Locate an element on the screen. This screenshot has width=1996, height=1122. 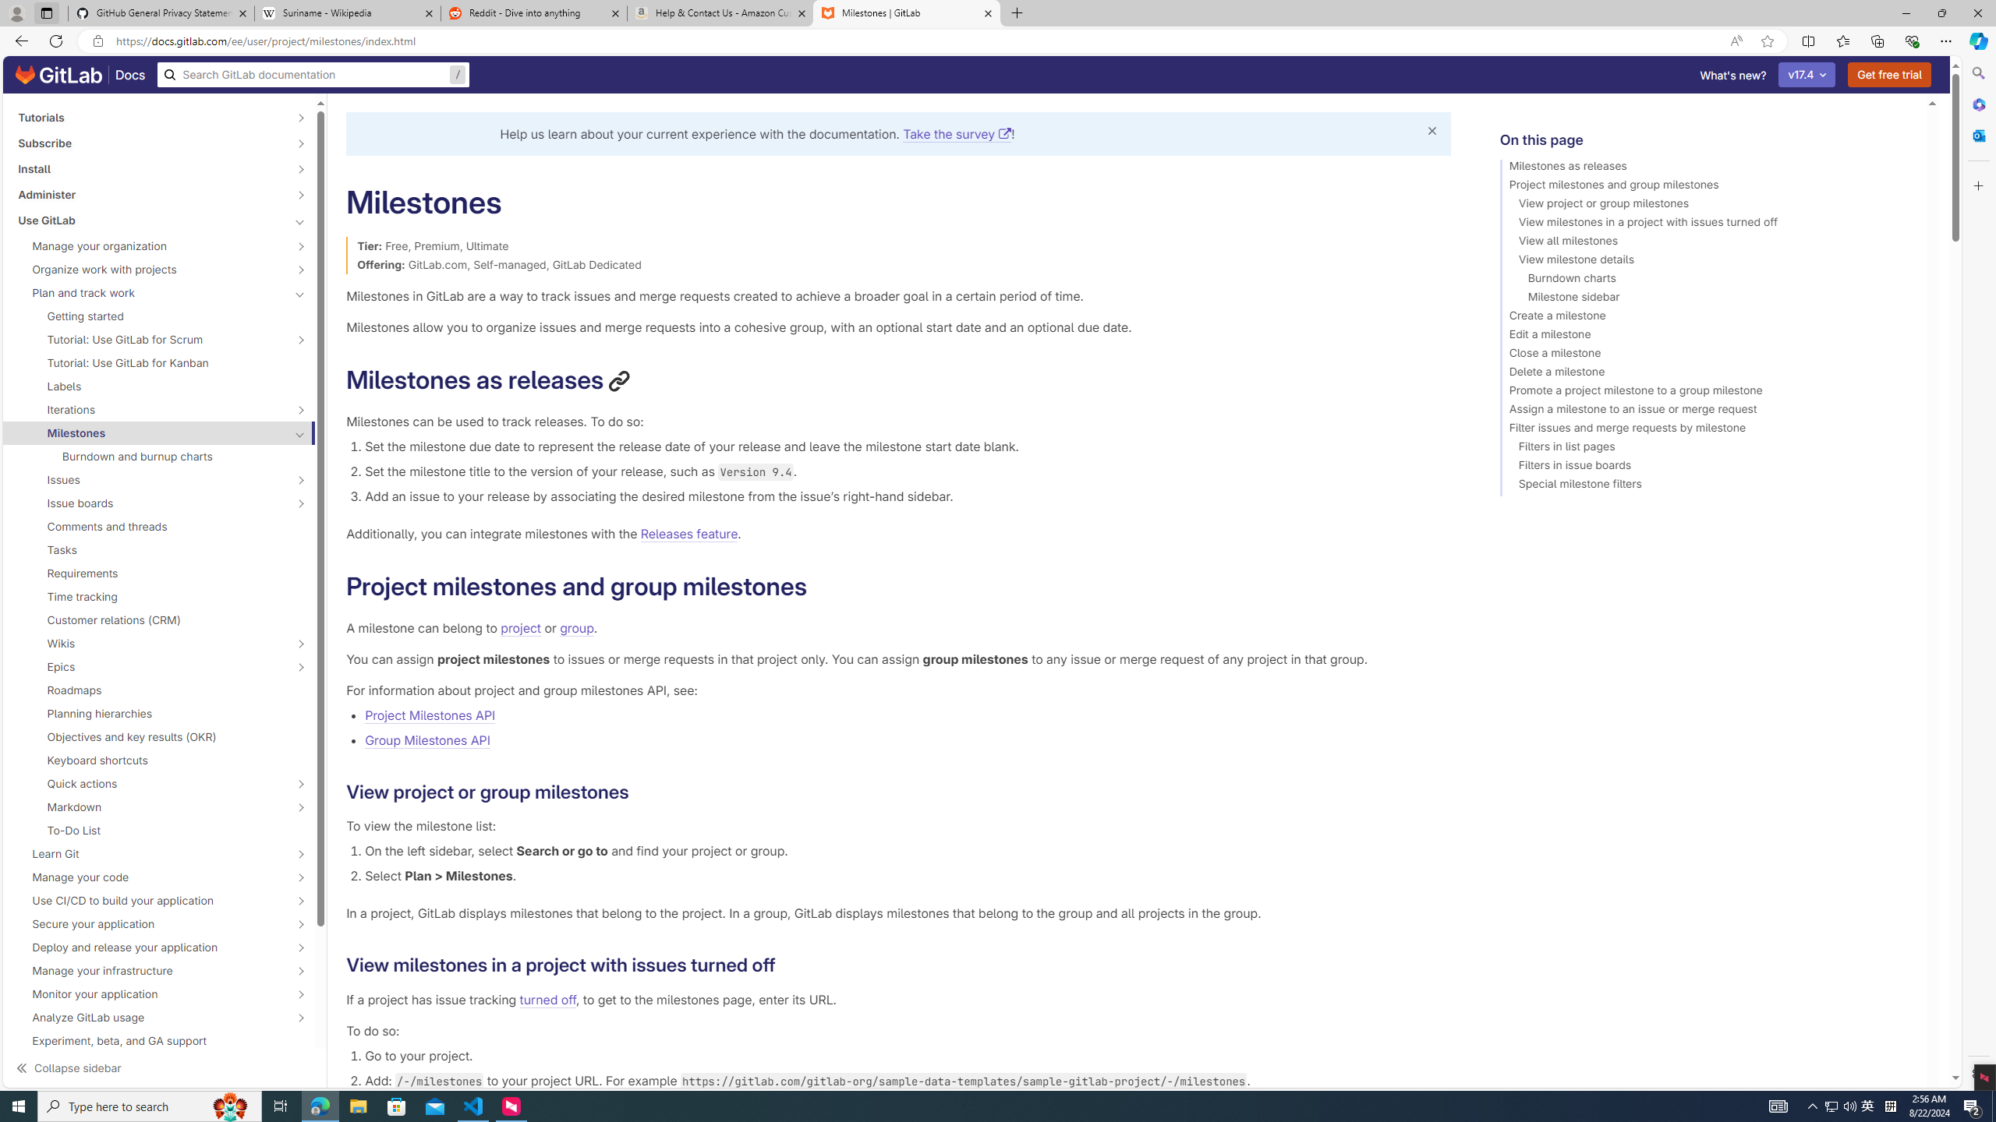
What's new? is located at coordinates (1732, 75).